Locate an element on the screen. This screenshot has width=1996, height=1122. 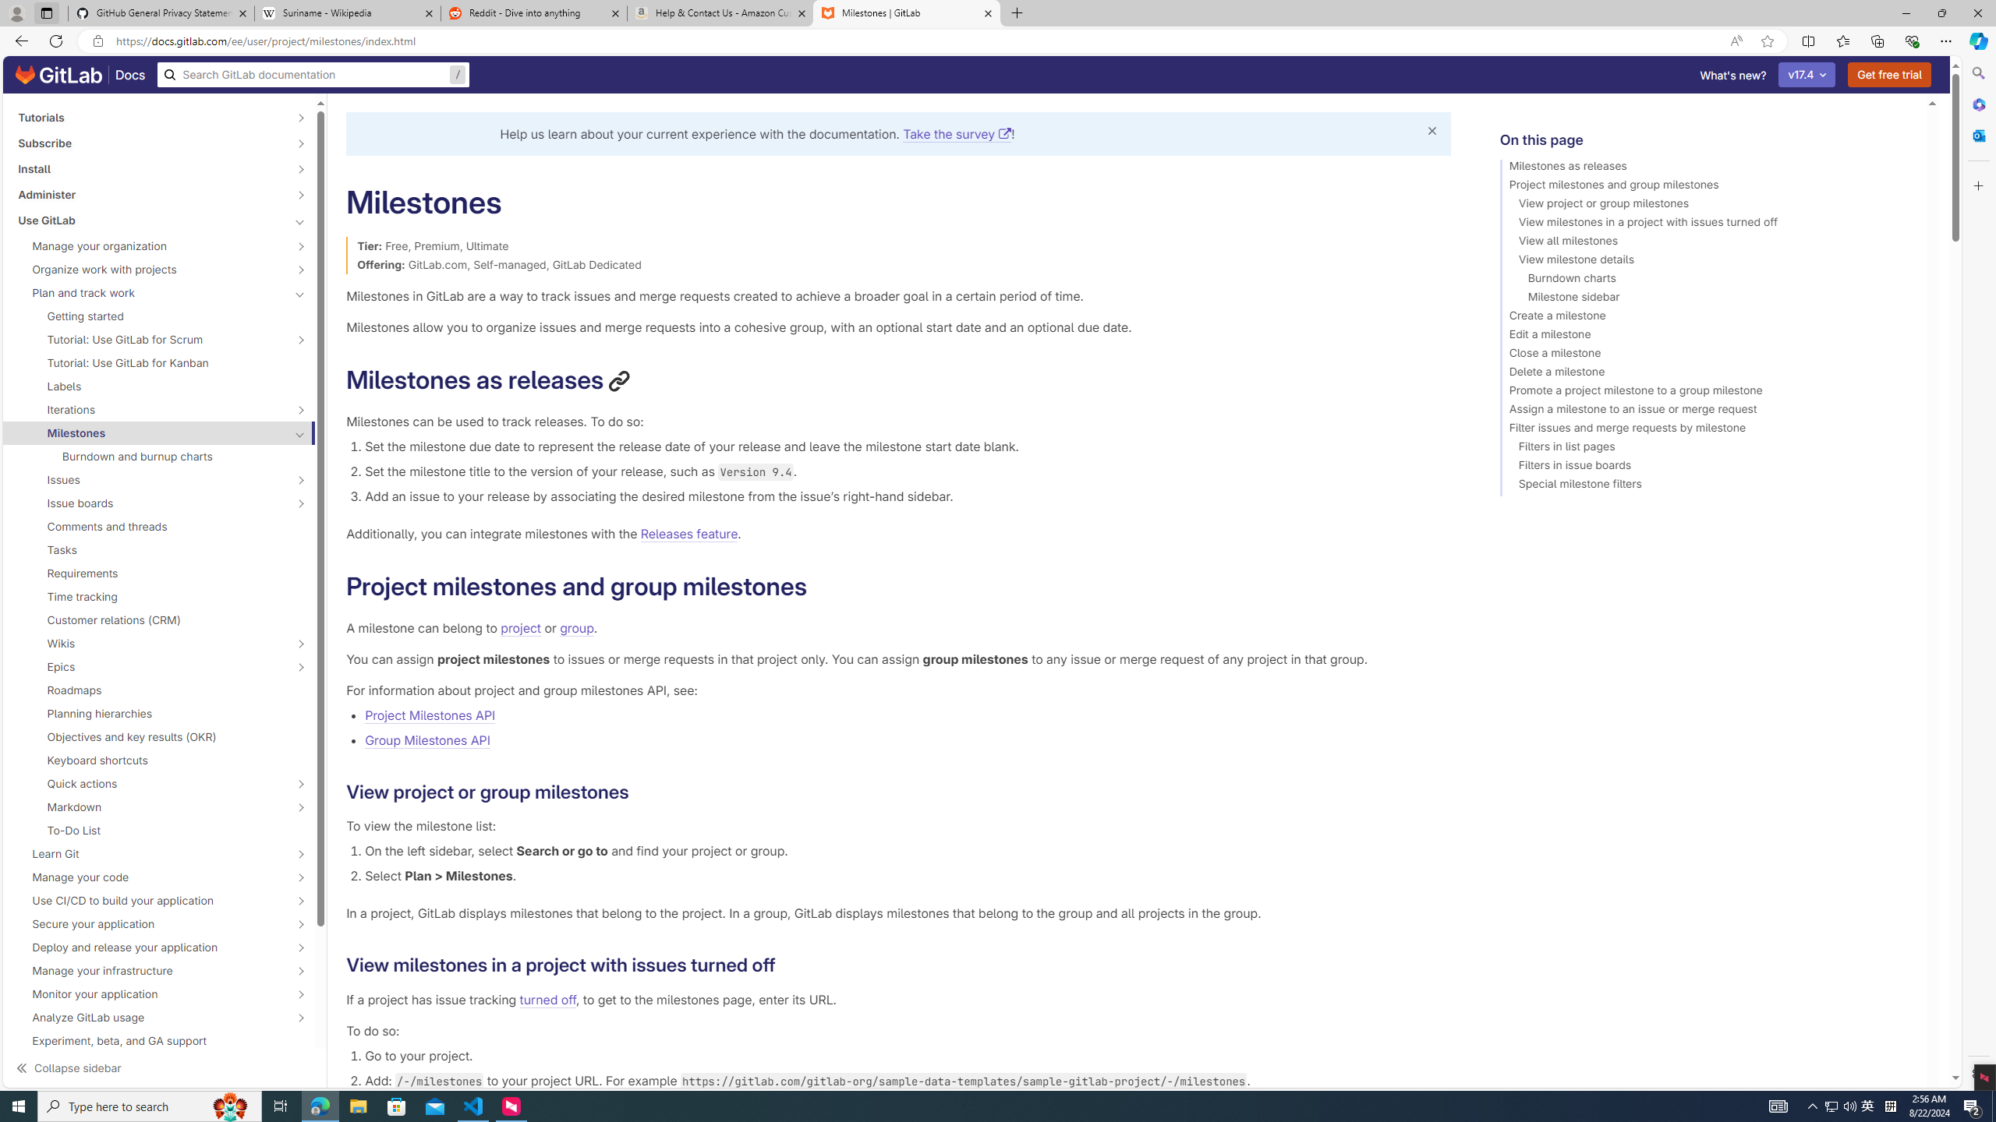
What's new? is located at coordinates (1732, 75).